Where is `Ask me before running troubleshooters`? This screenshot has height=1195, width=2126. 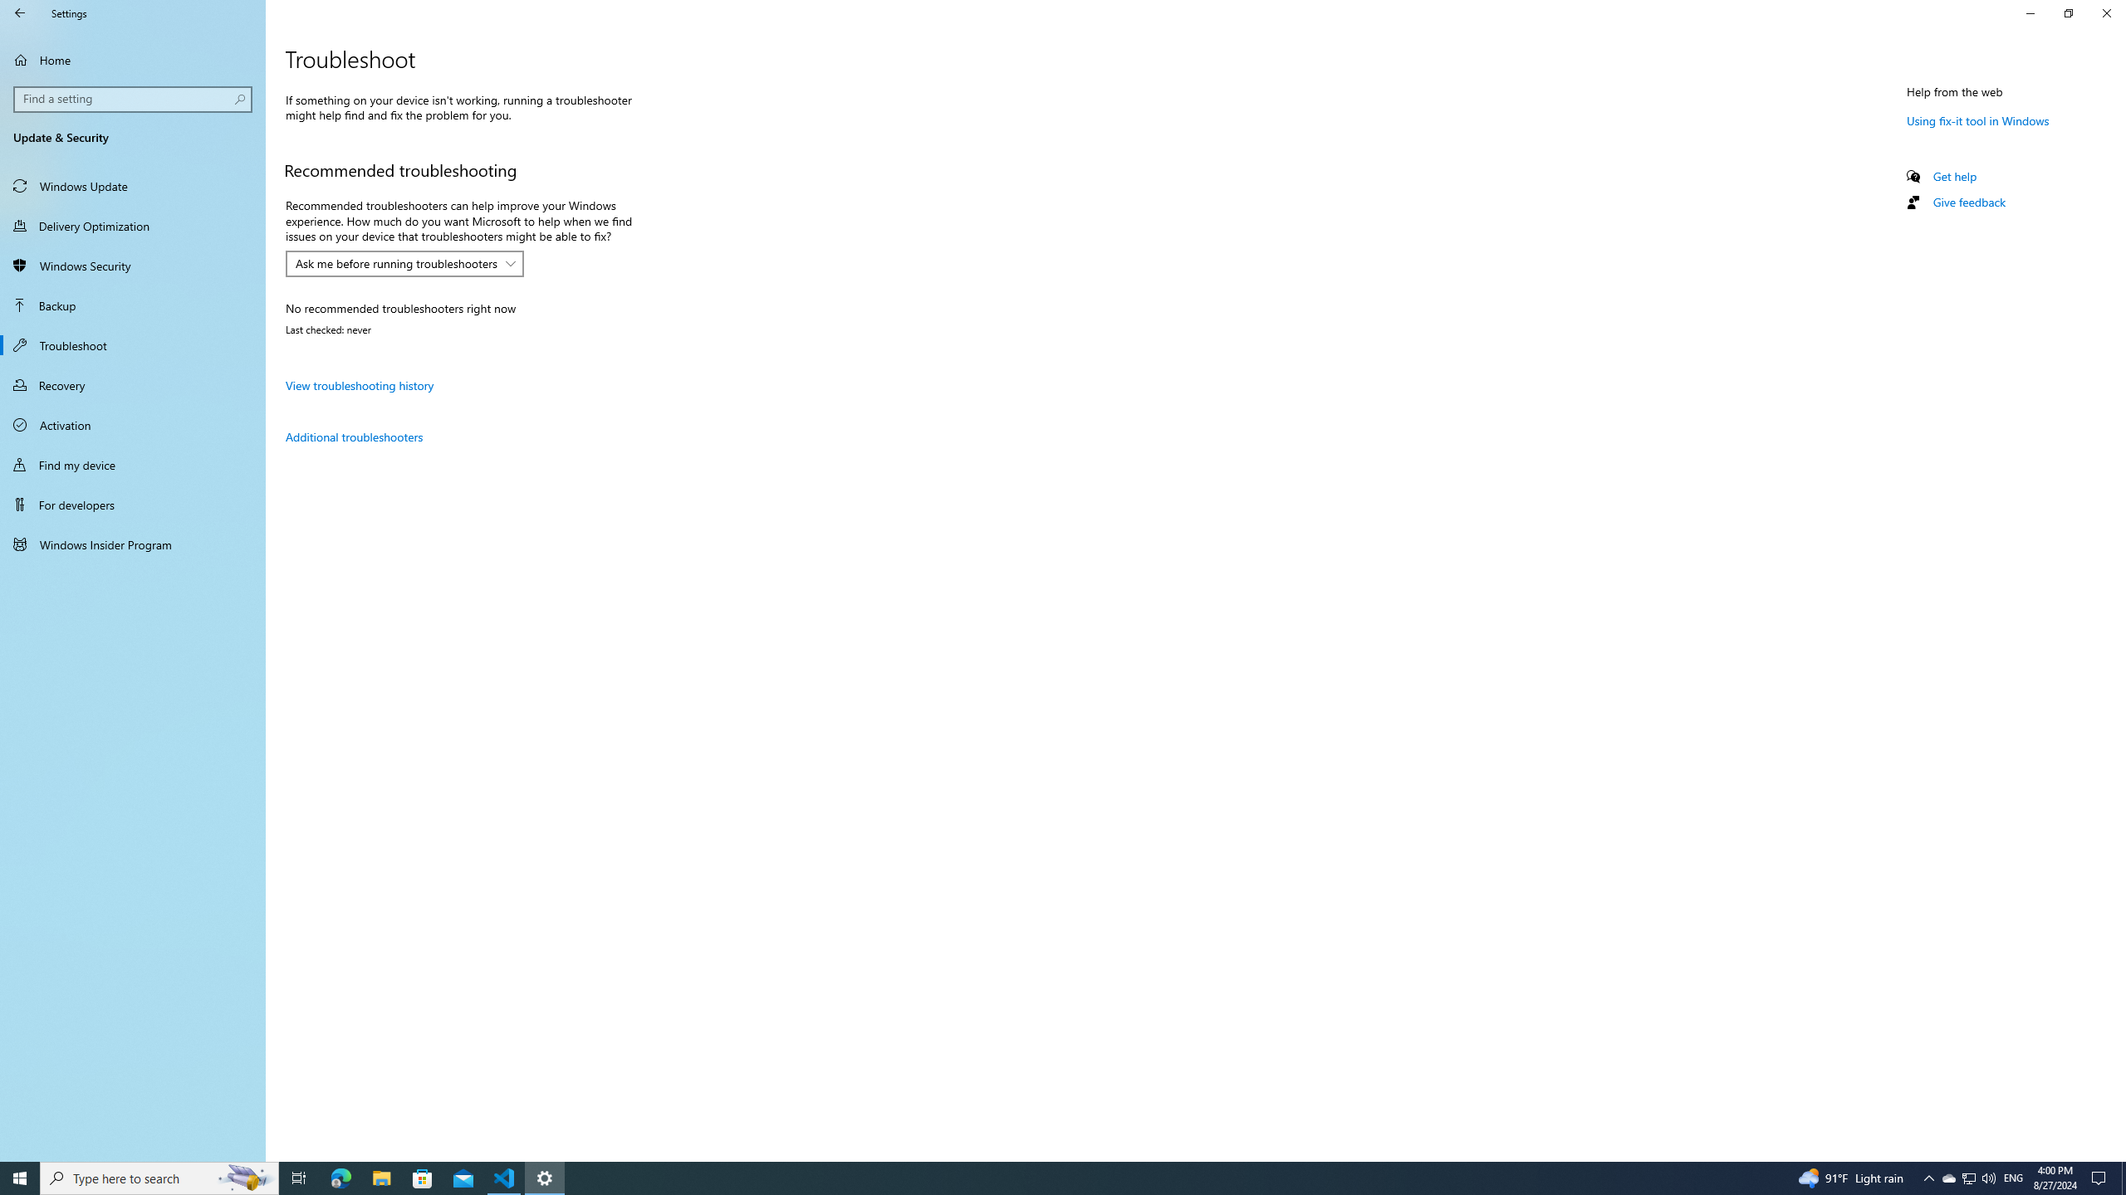
Ask me before running troubleshooters is located at coordinates (396, 263).